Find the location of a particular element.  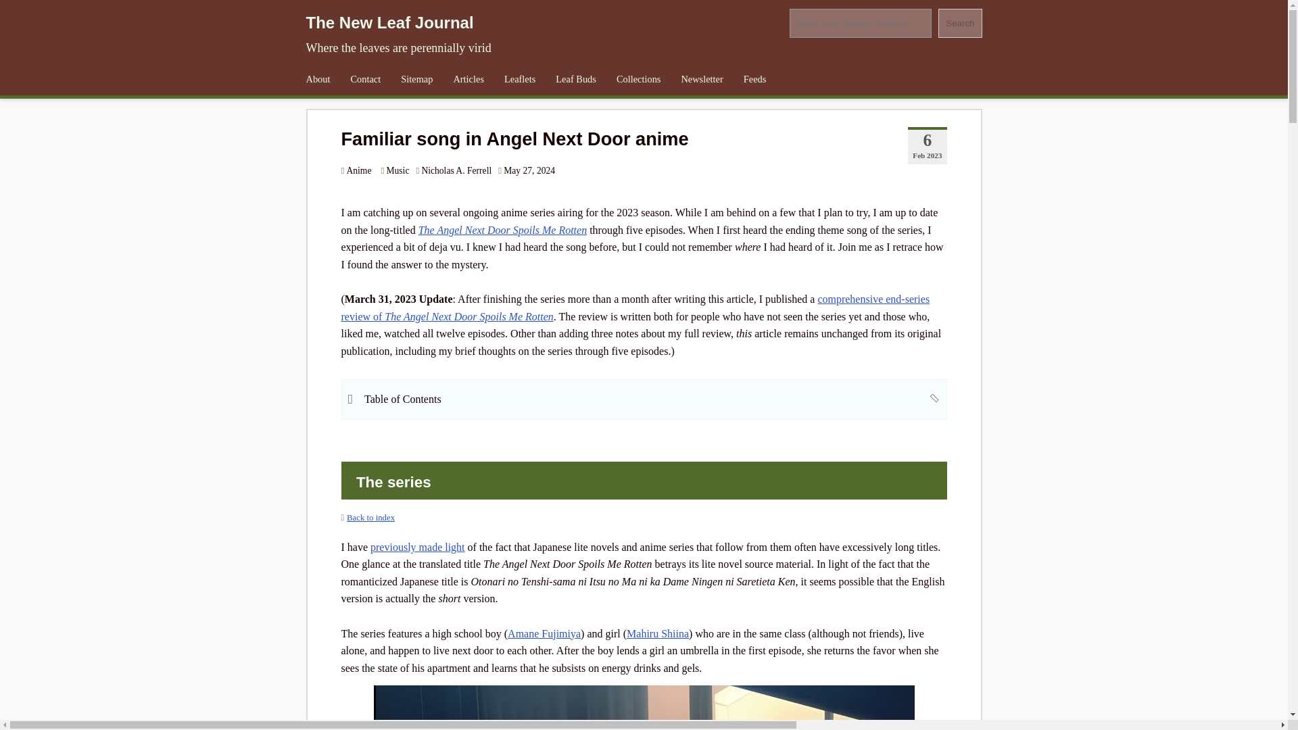

Search is located at coordinates (960, 23).